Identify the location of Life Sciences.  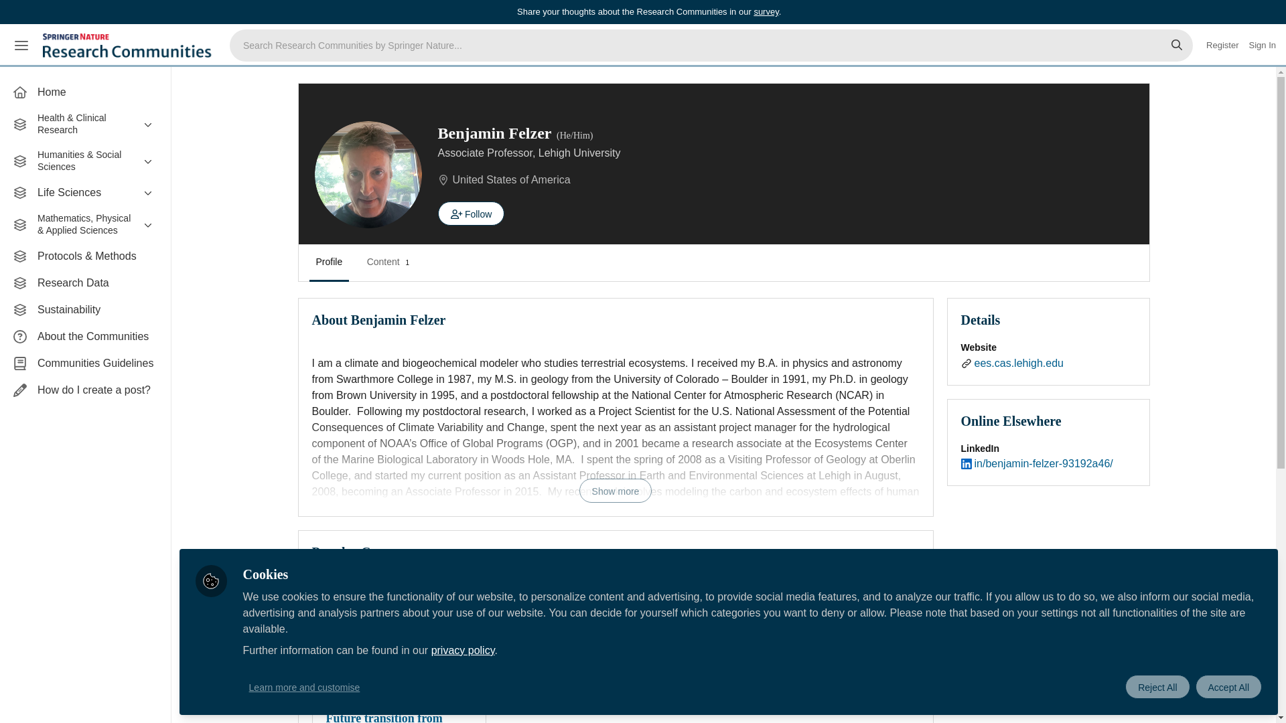
(85, 193).